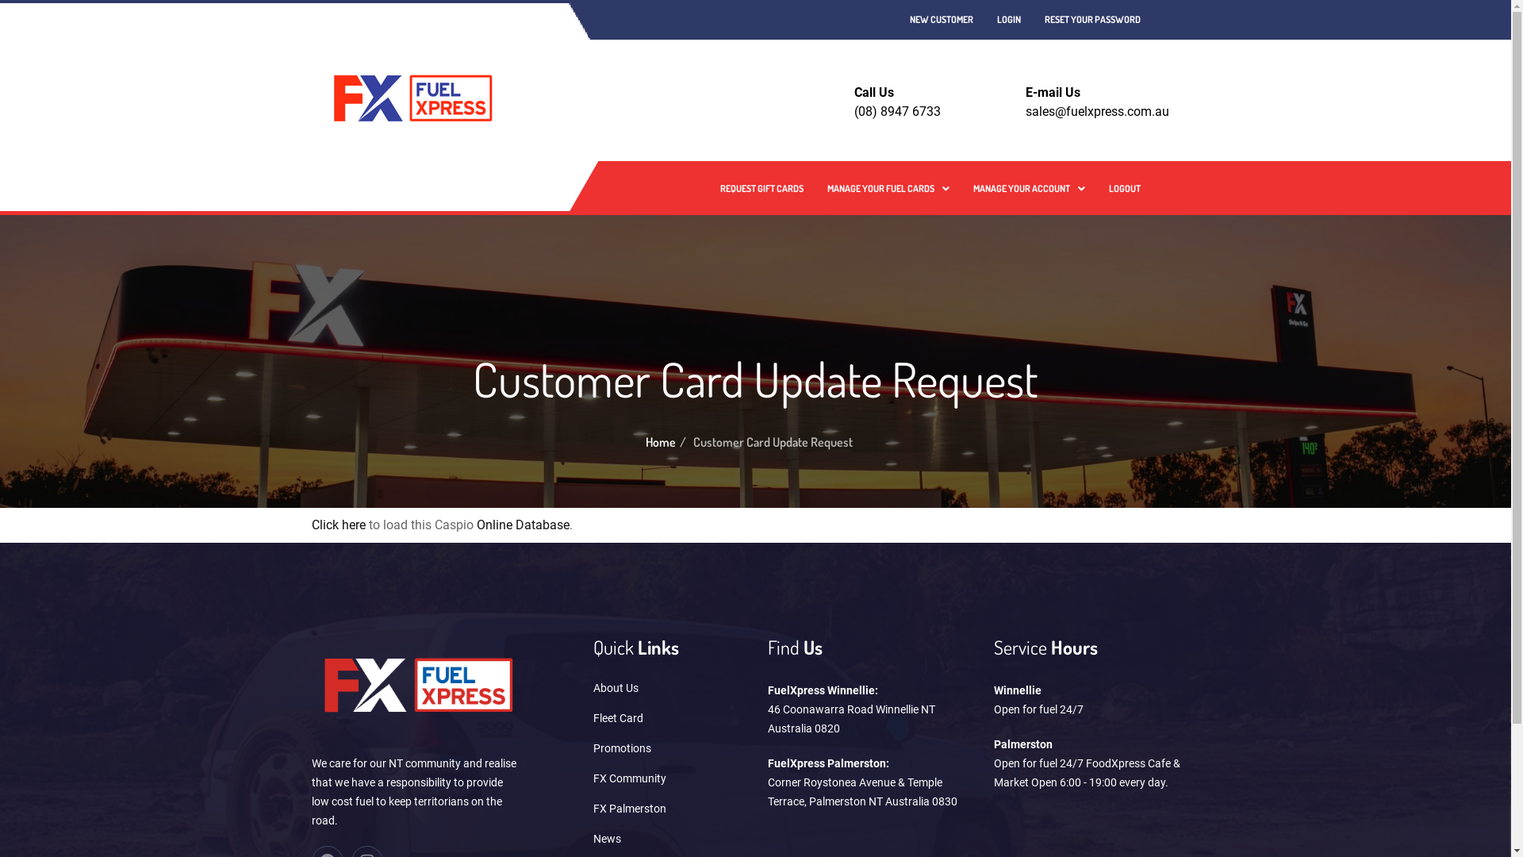  I want to click on MANAGE YOUR ACCOUNT, so click(1030, 189).